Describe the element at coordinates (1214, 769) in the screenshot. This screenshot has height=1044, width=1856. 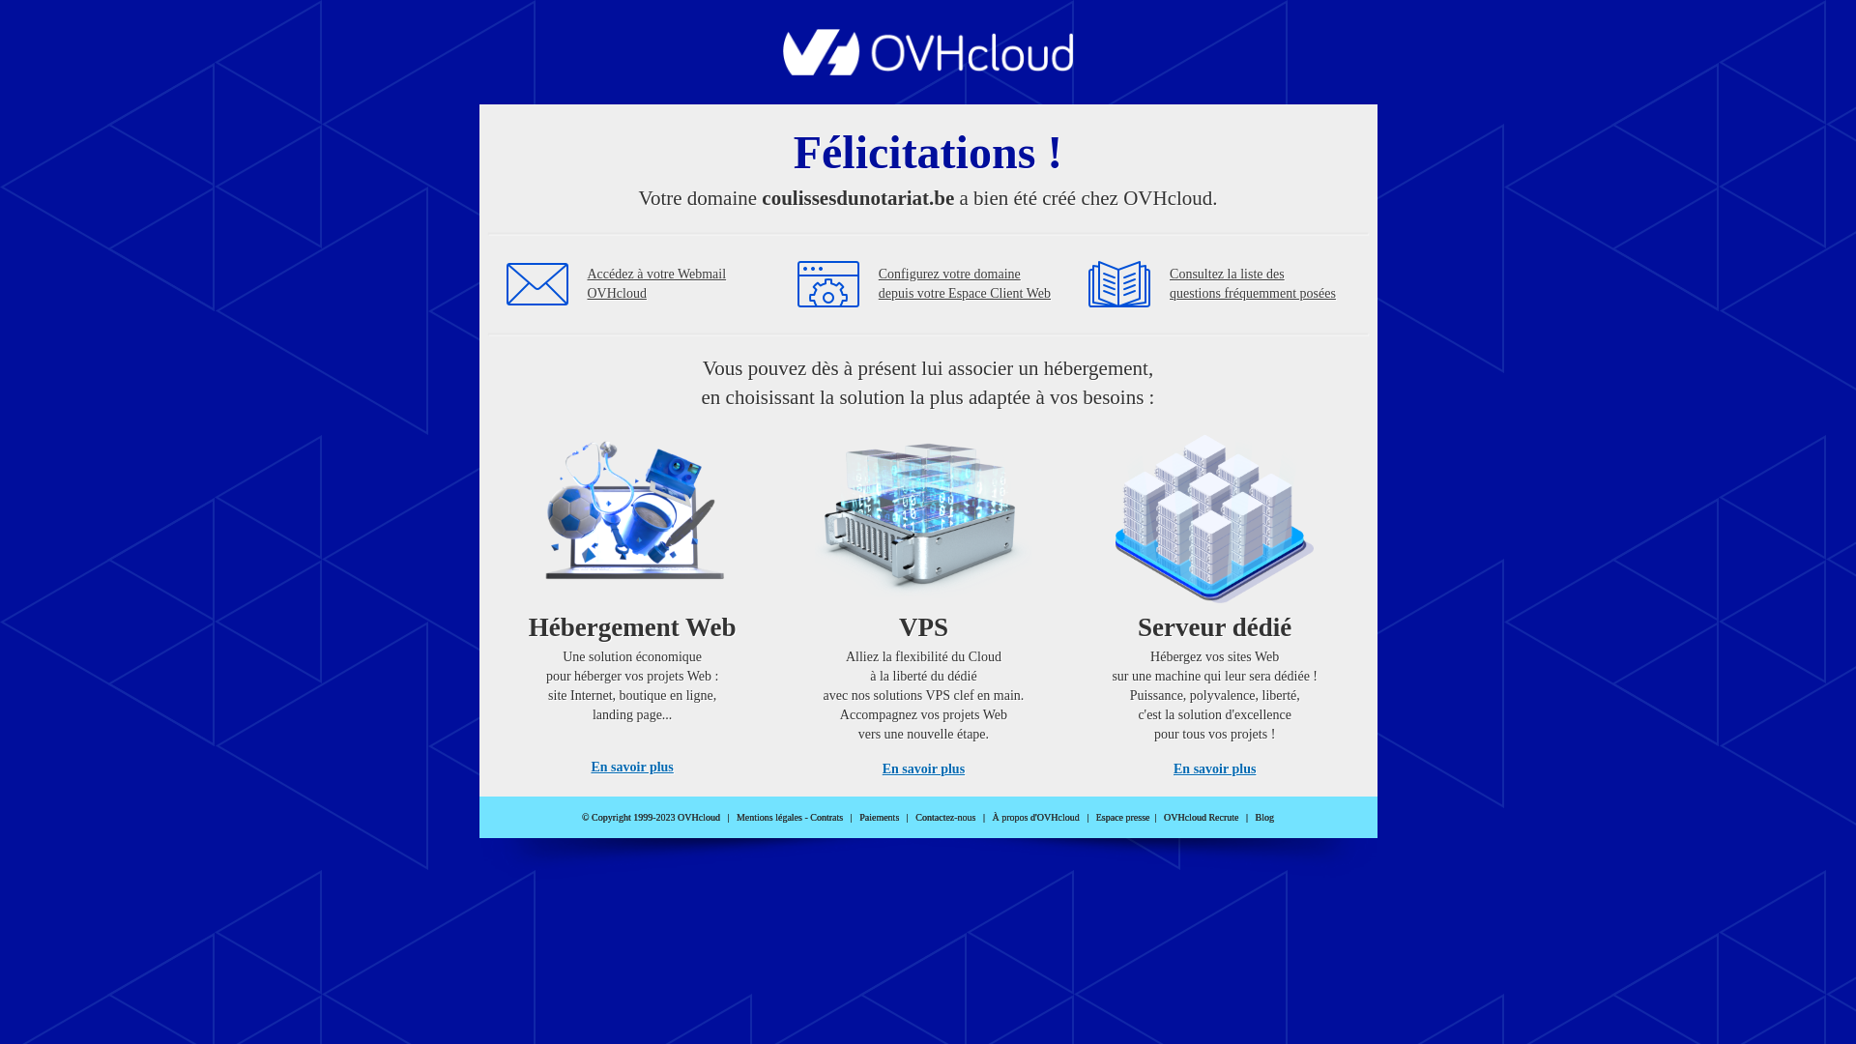
I see `En savoir plus` at that location.